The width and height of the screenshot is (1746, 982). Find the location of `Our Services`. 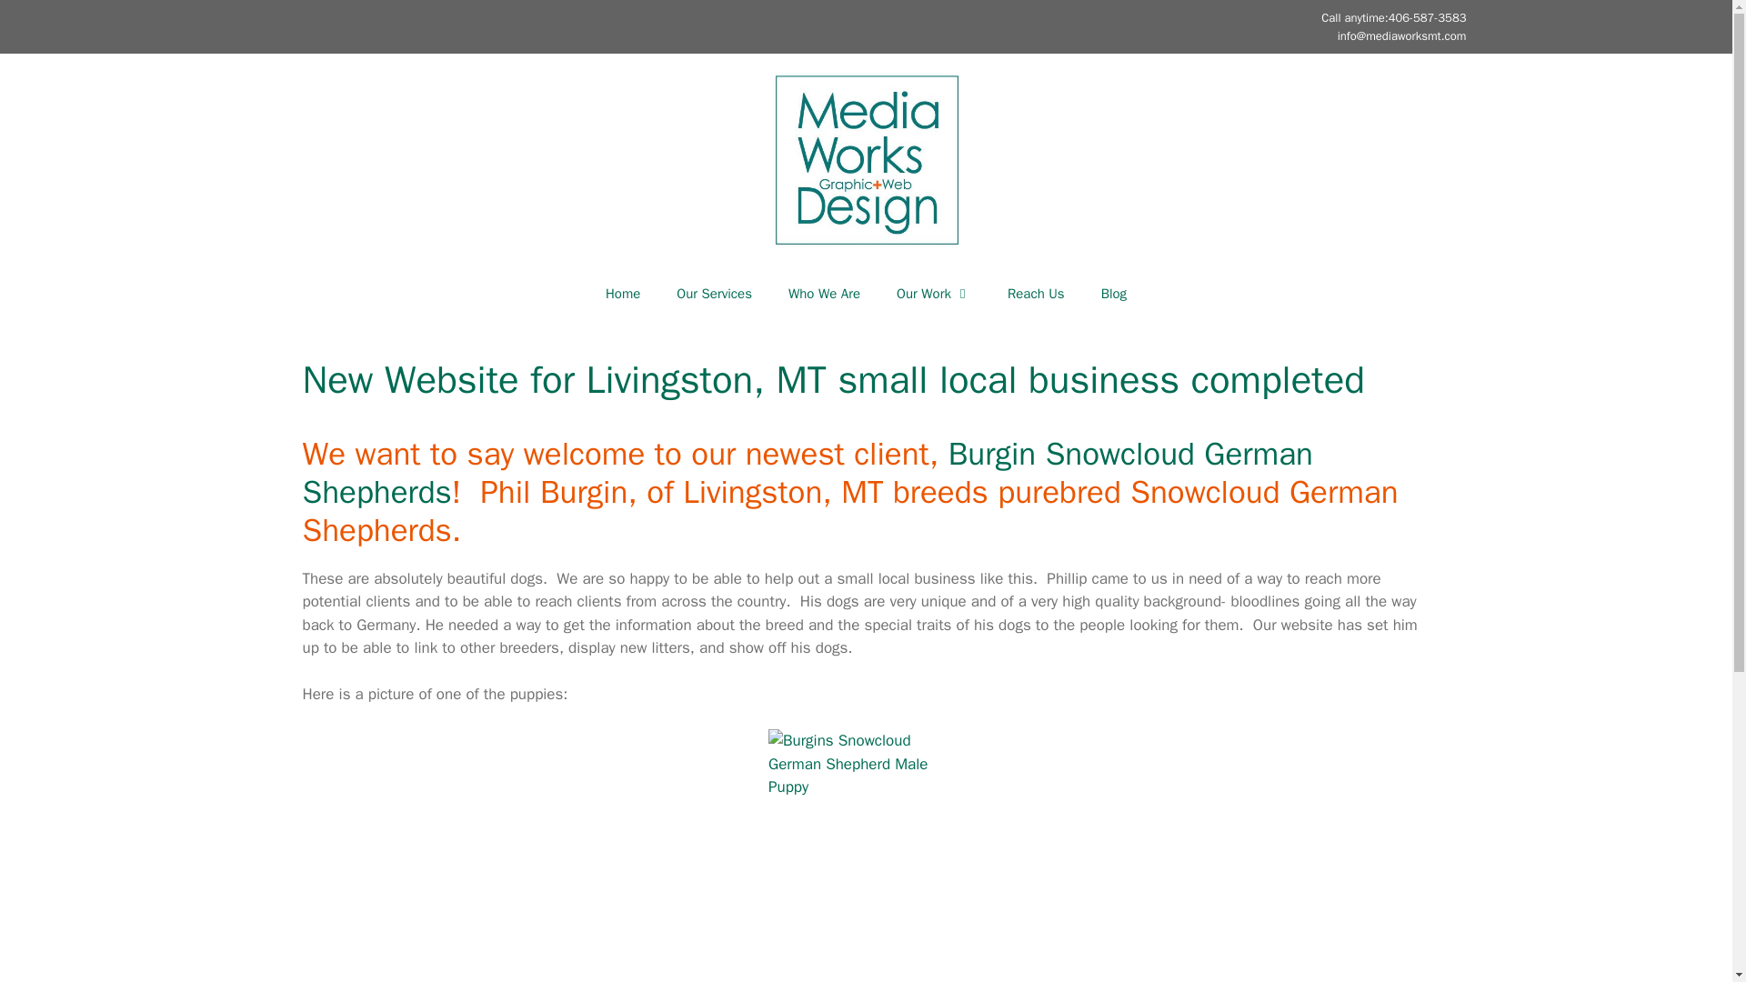

Our Services is located at coordinates (713, 293).